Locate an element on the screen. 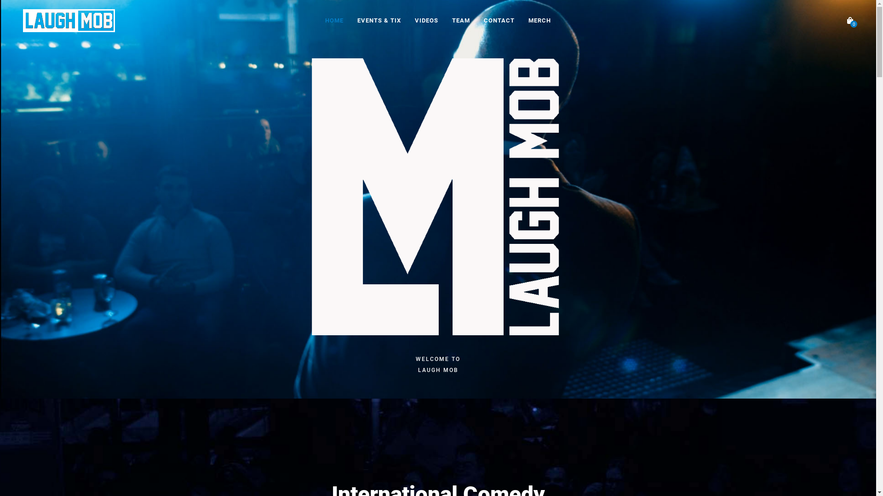 The height and width of the screenshot is (496, 883). CONTACT is located at coordinates (499, 20).